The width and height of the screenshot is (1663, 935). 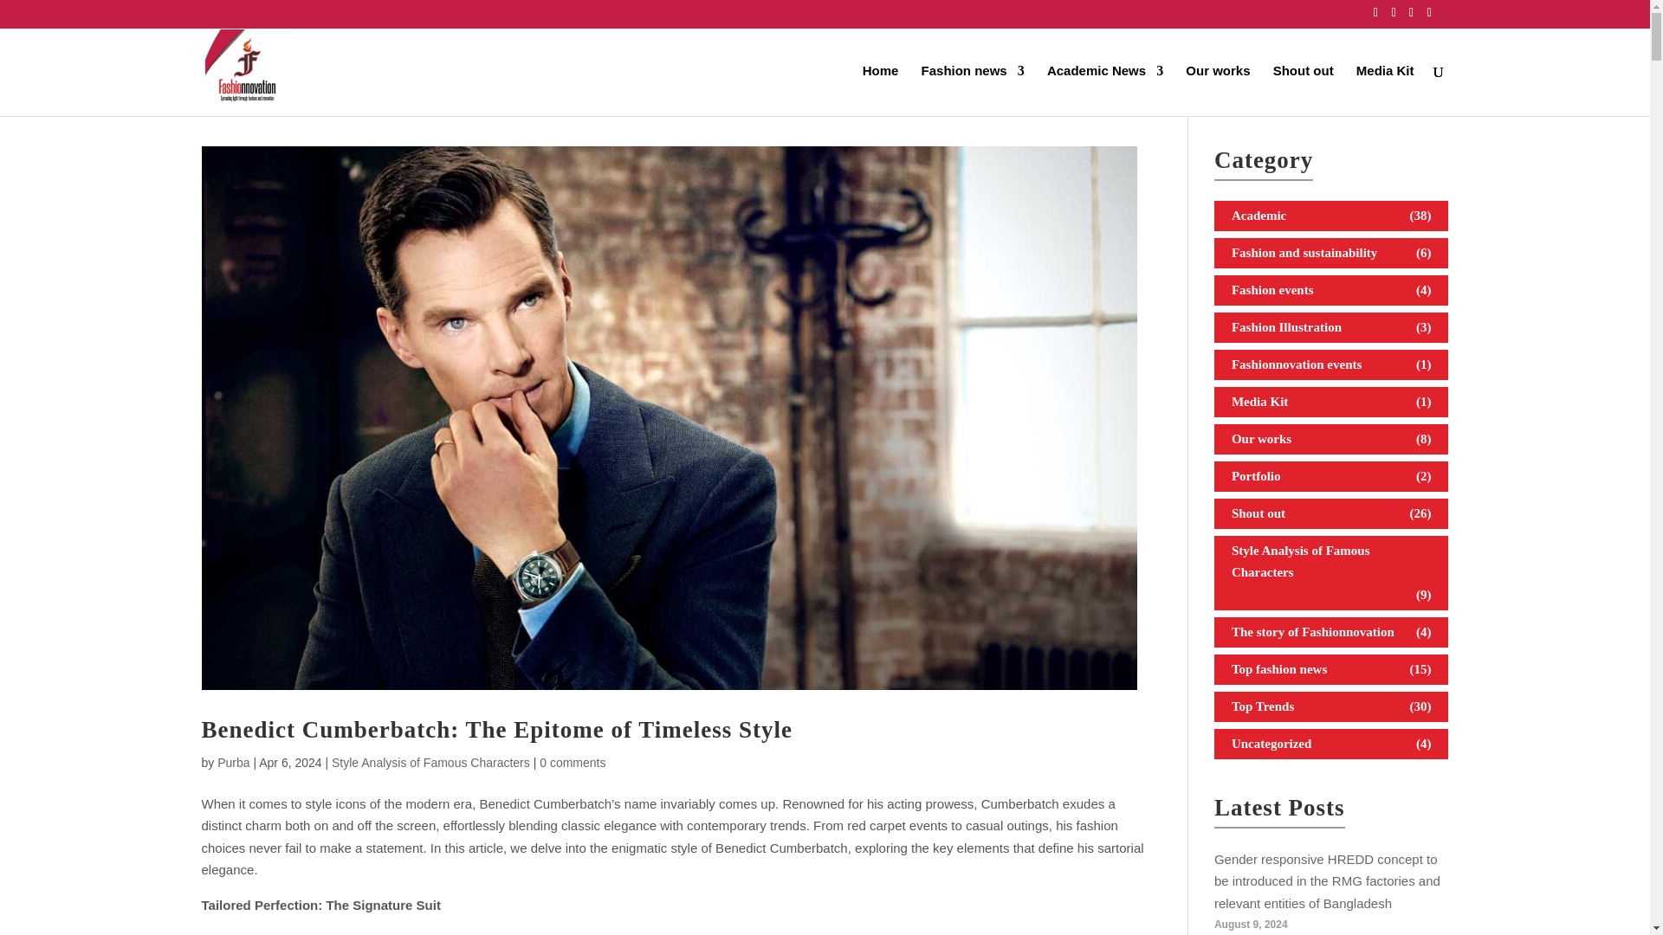 I want to click on Purba, so click(x=234, y=762).